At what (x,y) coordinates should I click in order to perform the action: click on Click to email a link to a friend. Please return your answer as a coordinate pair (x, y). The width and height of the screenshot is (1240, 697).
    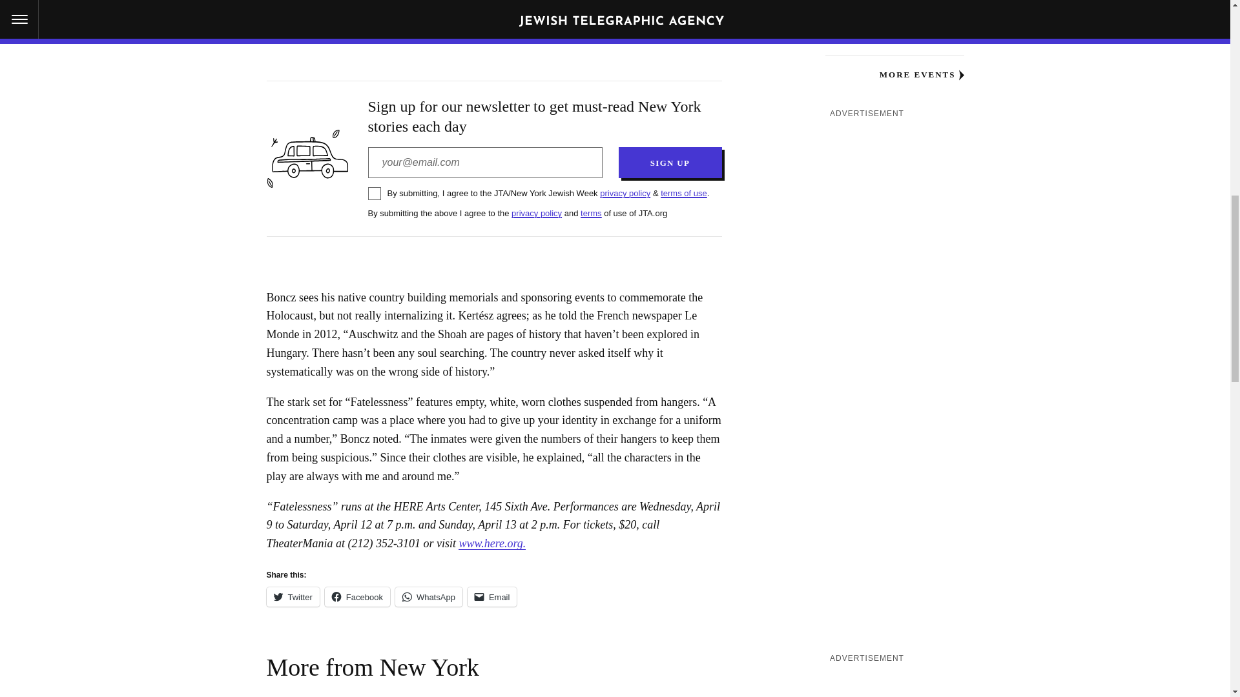
    Looking at the image, I should click on (492, 596).